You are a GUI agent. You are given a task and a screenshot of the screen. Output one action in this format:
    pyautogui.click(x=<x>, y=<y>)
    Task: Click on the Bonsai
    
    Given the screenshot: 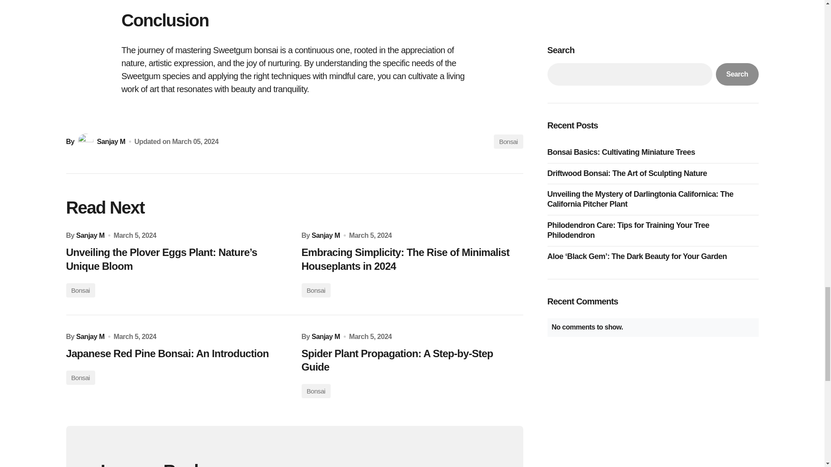 What is the action you would take?
    pyautogui.click(x=508, y=142)
    